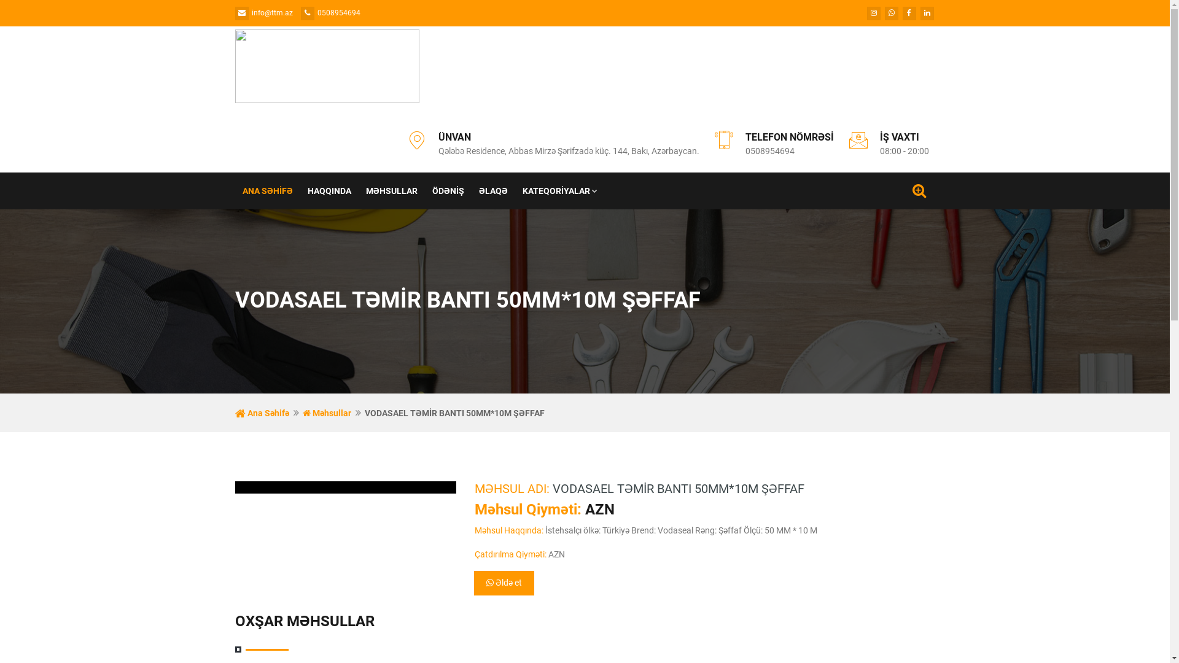 This screenshot has width=1179, height=663. Describe the element at coordinates (329, 191) in the screenshot. I see `HAQQINDA` at that location.